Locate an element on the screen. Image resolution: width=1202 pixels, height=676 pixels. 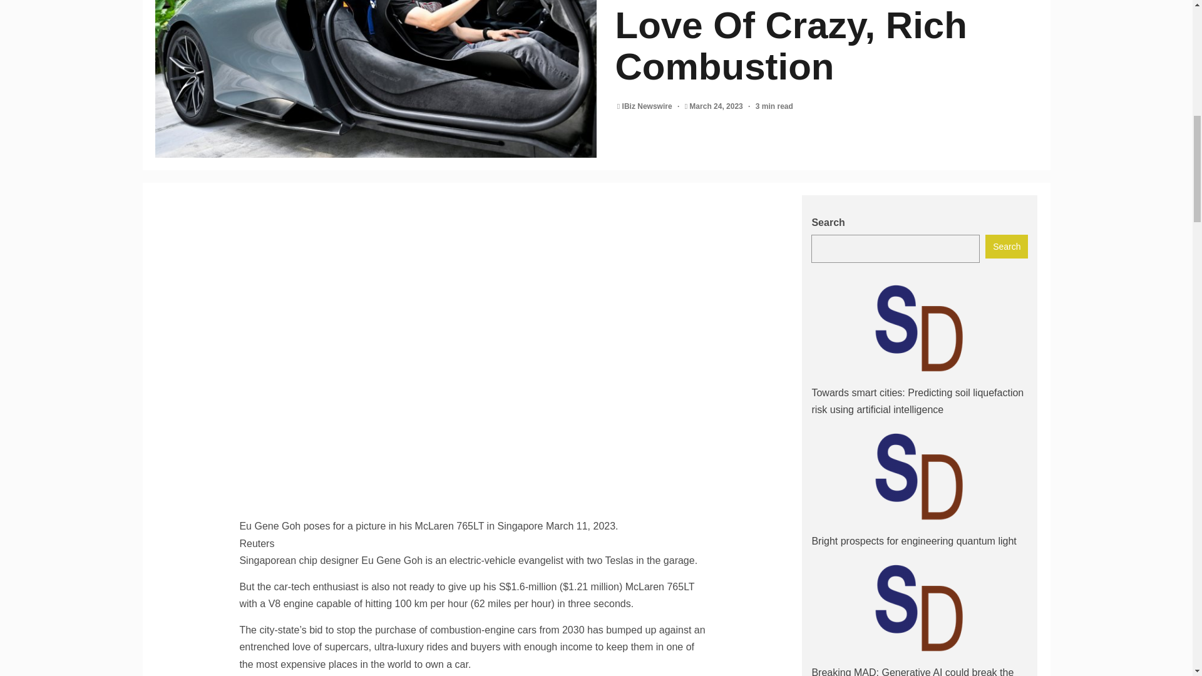
Search is located at coordinates (1007, 246).